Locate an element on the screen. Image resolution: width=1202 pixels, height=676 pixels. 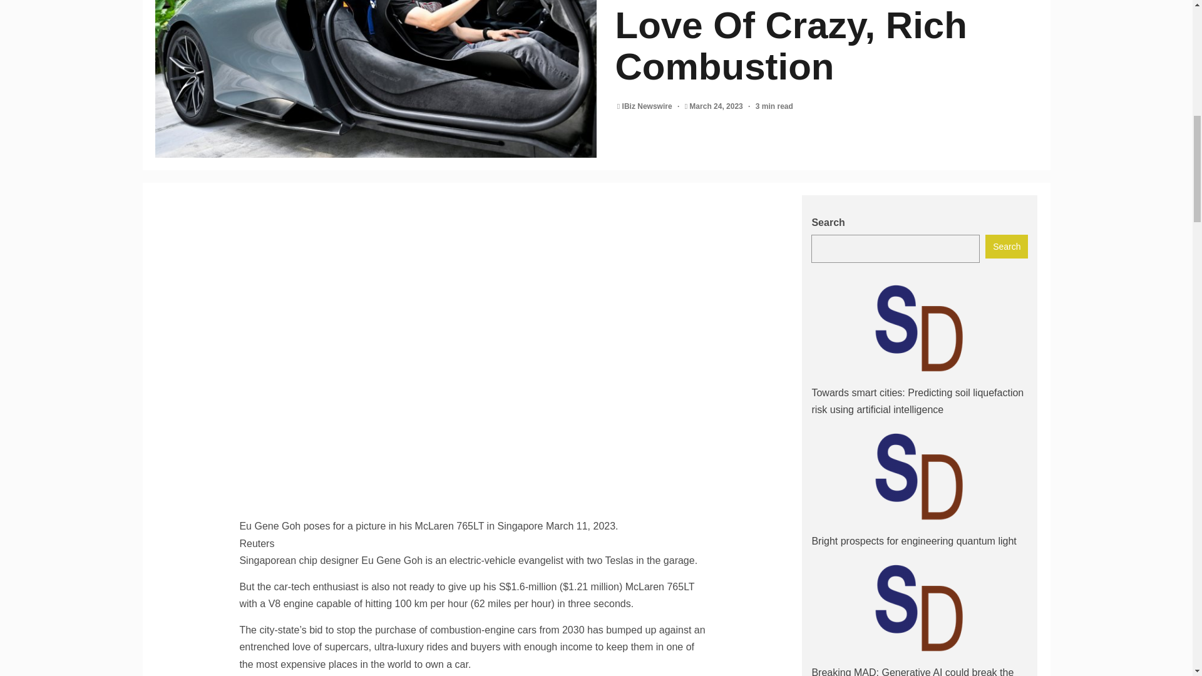
Search is located at coordinates (1007, 246).